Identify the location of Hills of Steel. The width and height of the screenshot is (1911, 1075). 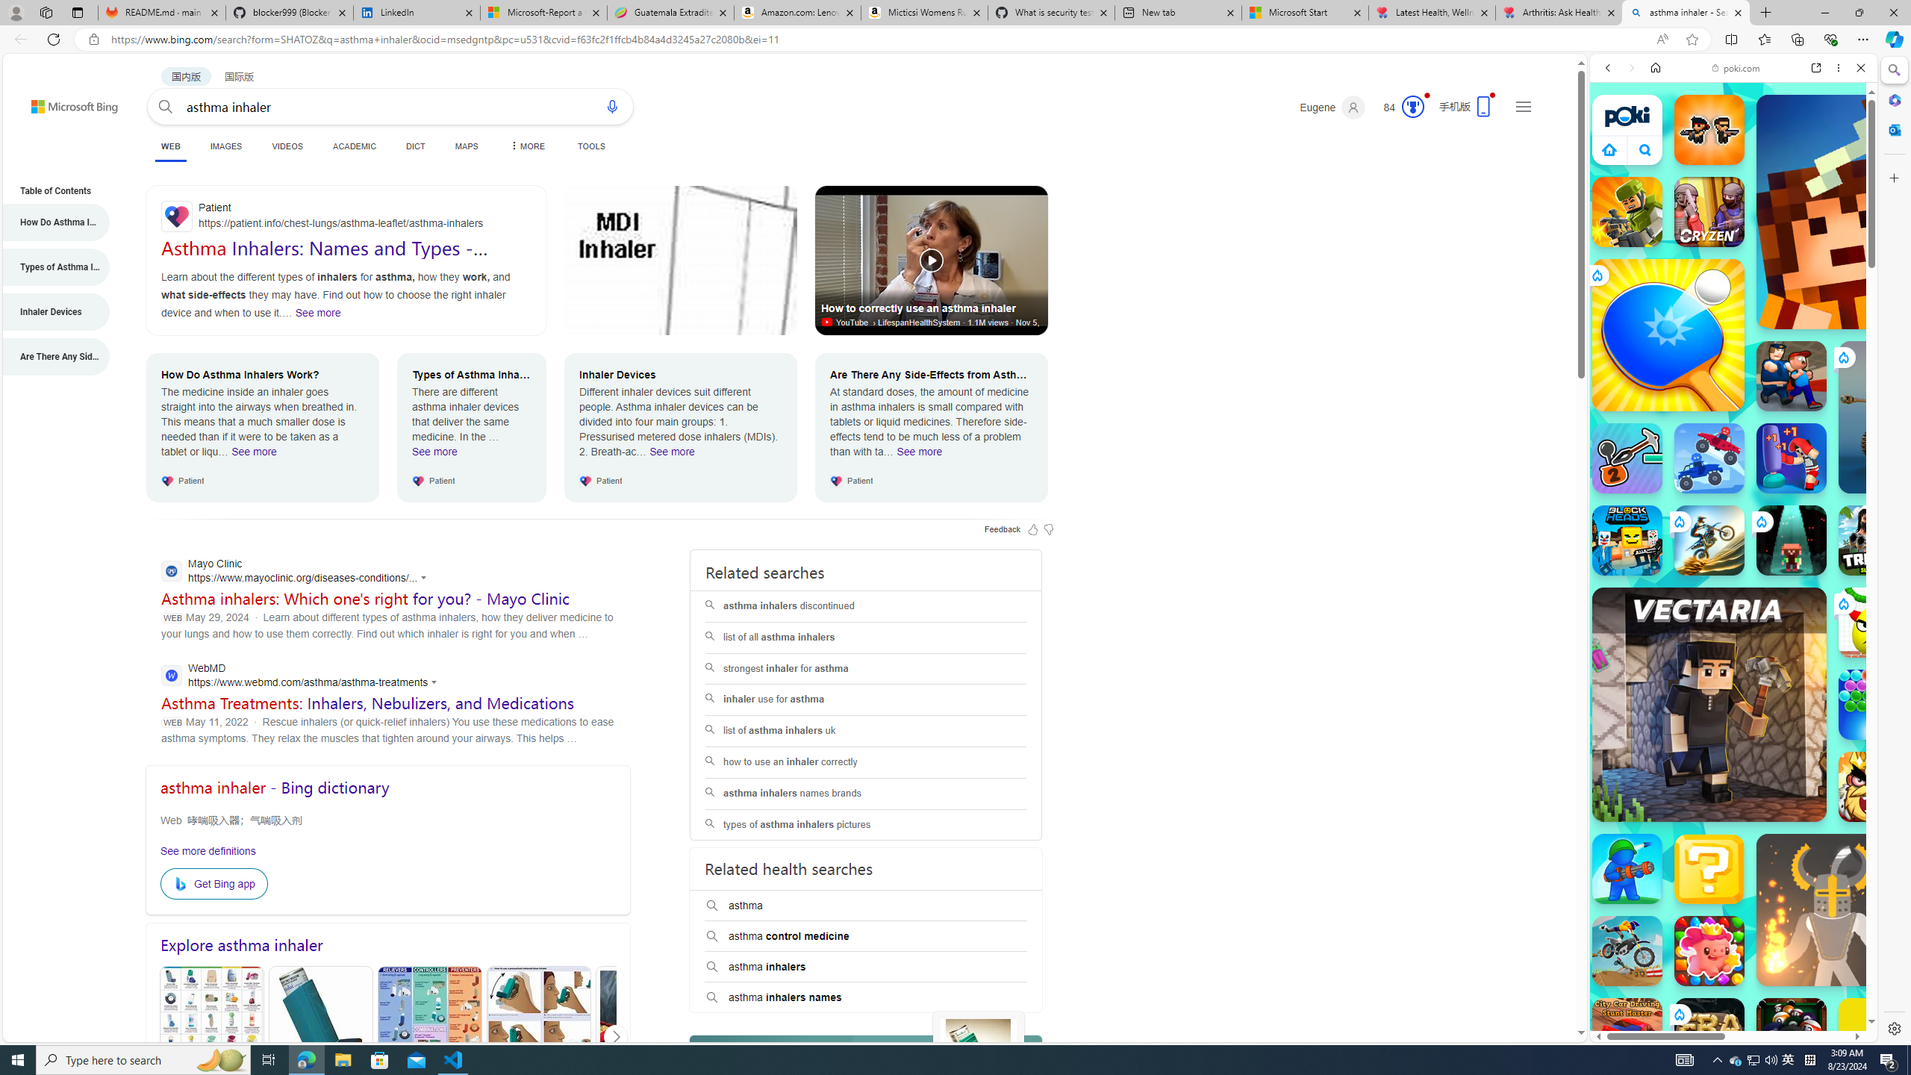
(1659, 761).